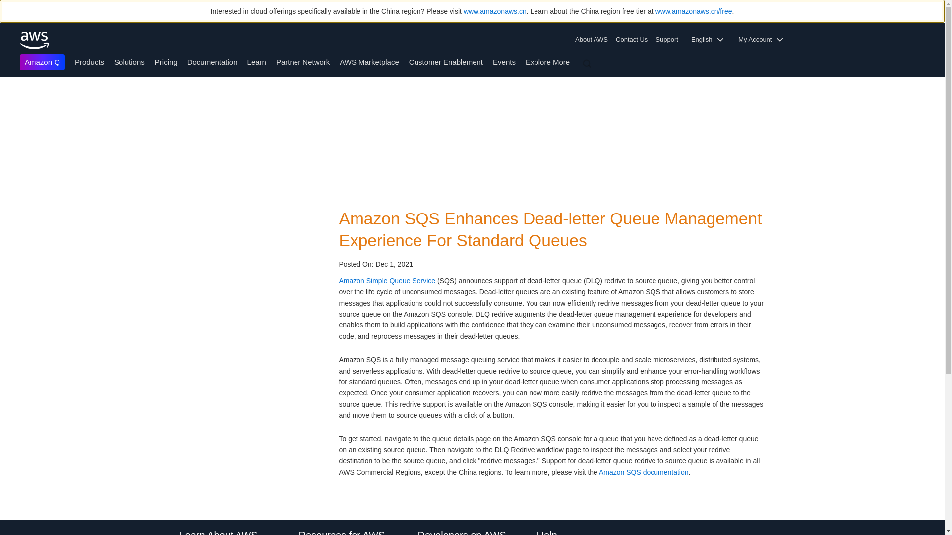  I want to click on English  , so click(711, 40).